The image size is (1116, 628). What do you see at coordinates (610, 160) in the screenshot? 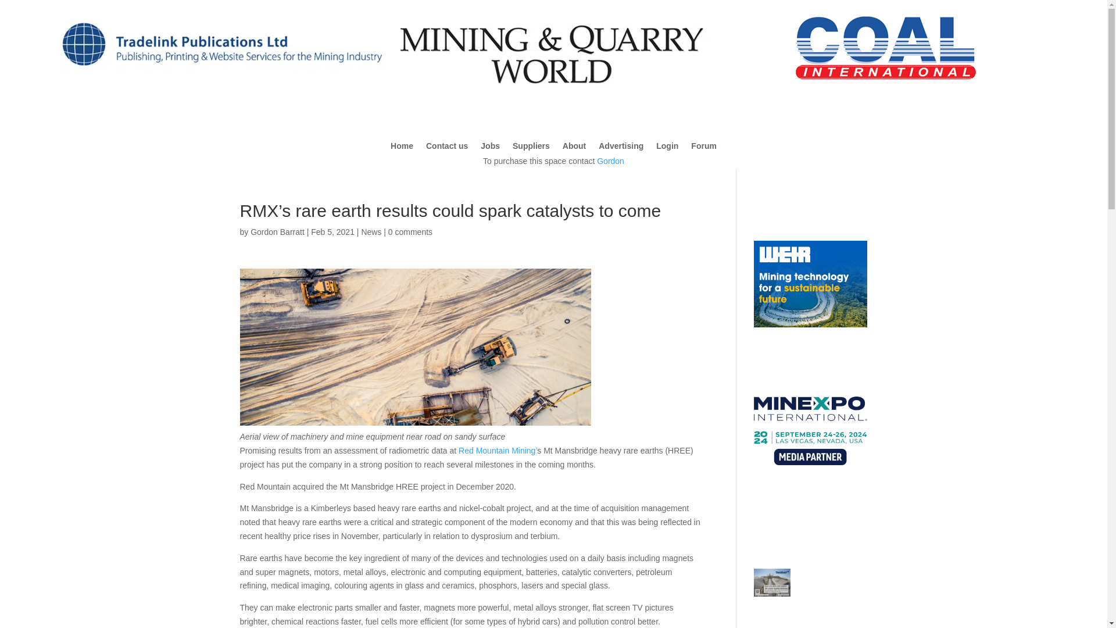
I see `Gordon` at bounding box center [610, 160].